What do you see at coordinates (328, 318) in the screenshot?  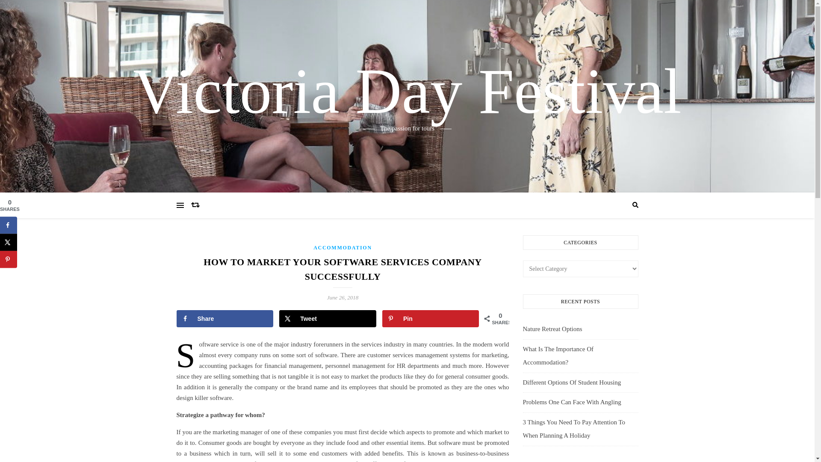 I see `Tweet` at bounding box center [328, 318].